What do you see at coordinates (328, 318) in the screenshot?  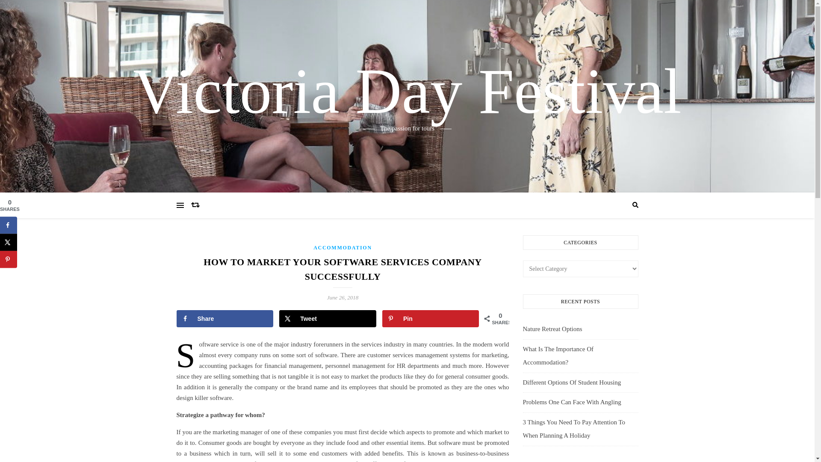 I see `Tweet` at bounding box center [328, 318].